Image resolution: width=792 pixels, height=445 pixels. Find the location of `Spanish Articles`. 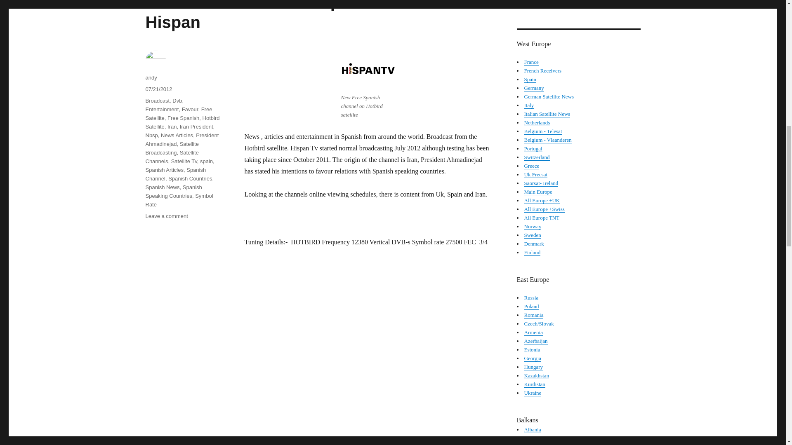

Spanish Articles is located at coordinates (164, 170).